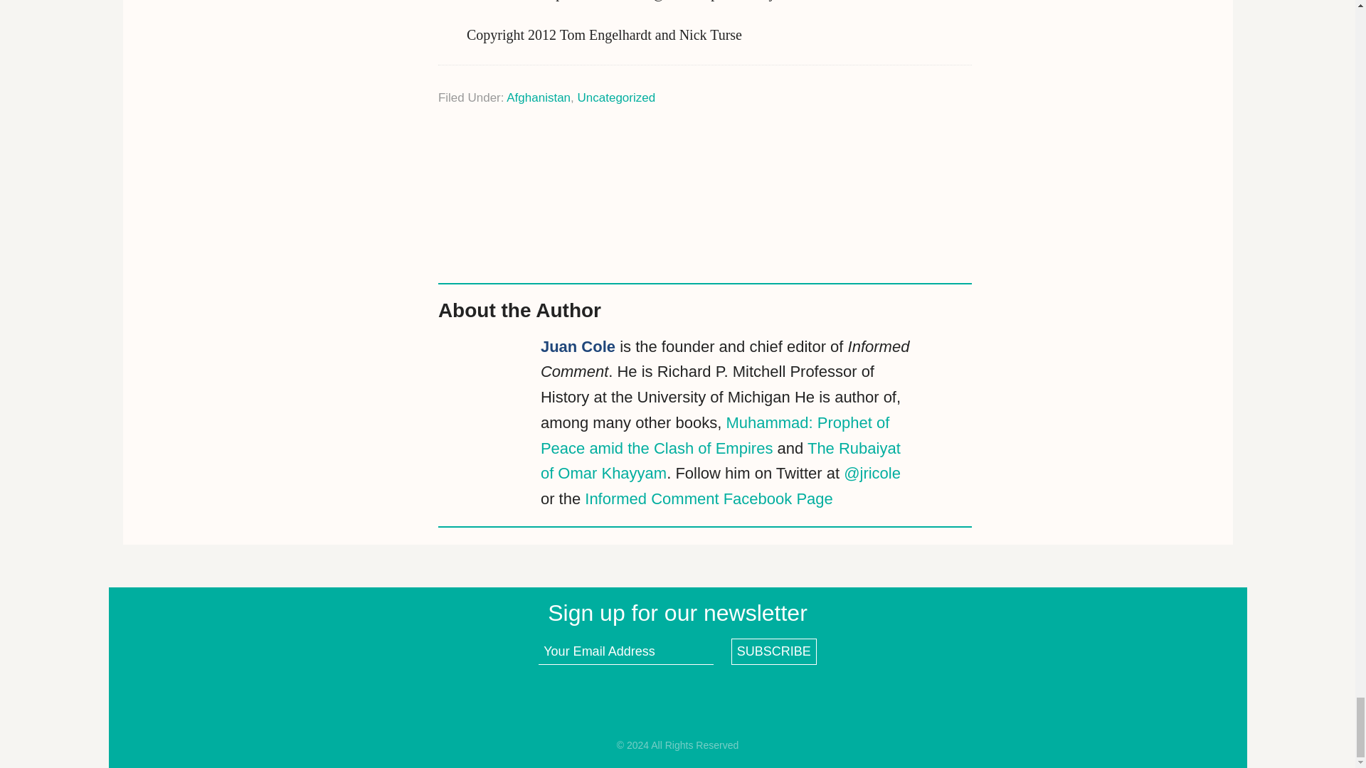 Image resolution: width=1366 pixels, height=768 pixels. I want to click on Juan Cole, so click(578, 347).